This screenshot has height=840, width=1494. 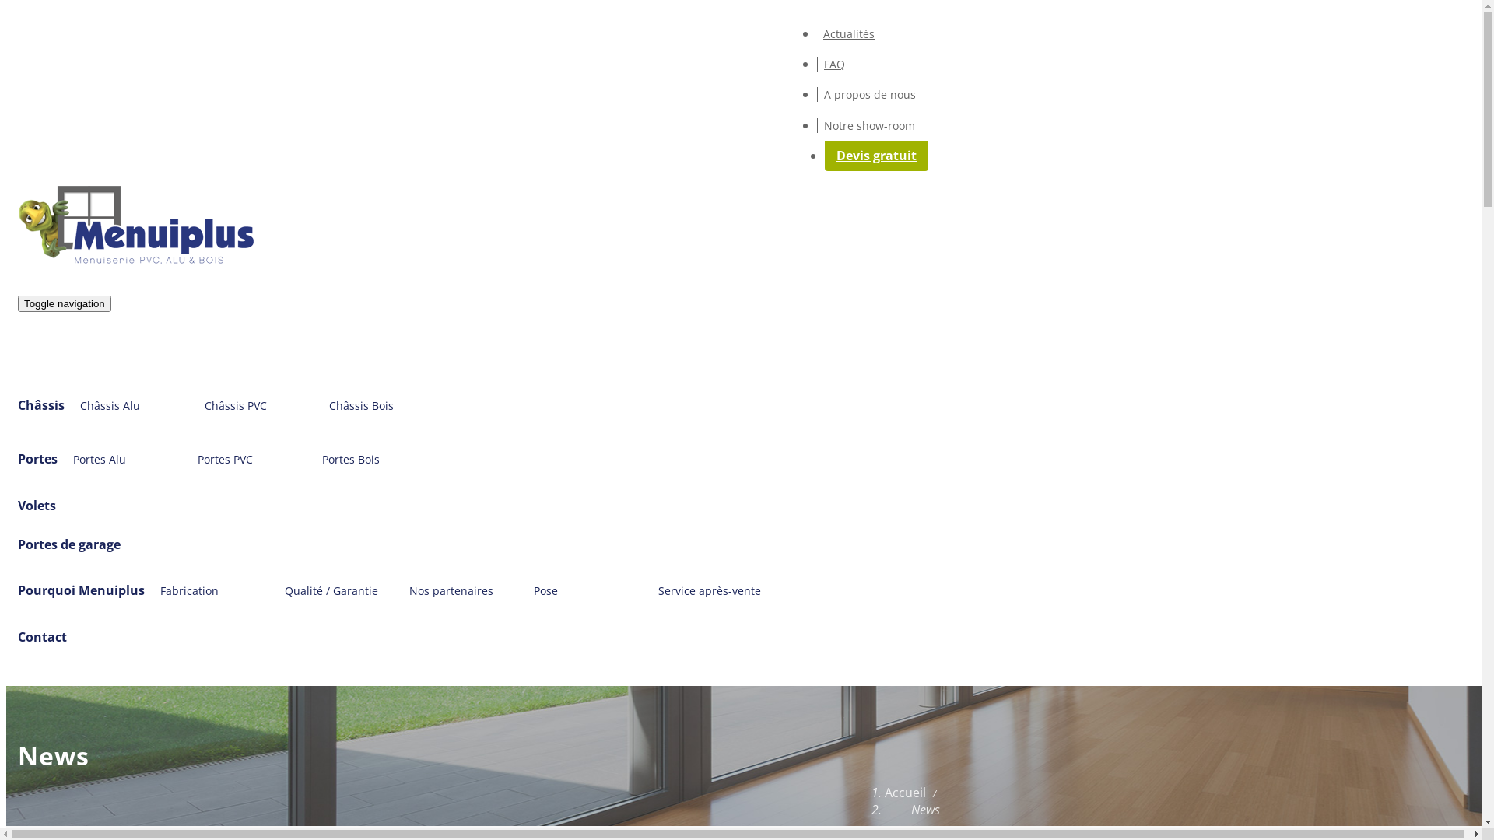 I want to click on Aller au contenu principal, so click(x=6, y=6).